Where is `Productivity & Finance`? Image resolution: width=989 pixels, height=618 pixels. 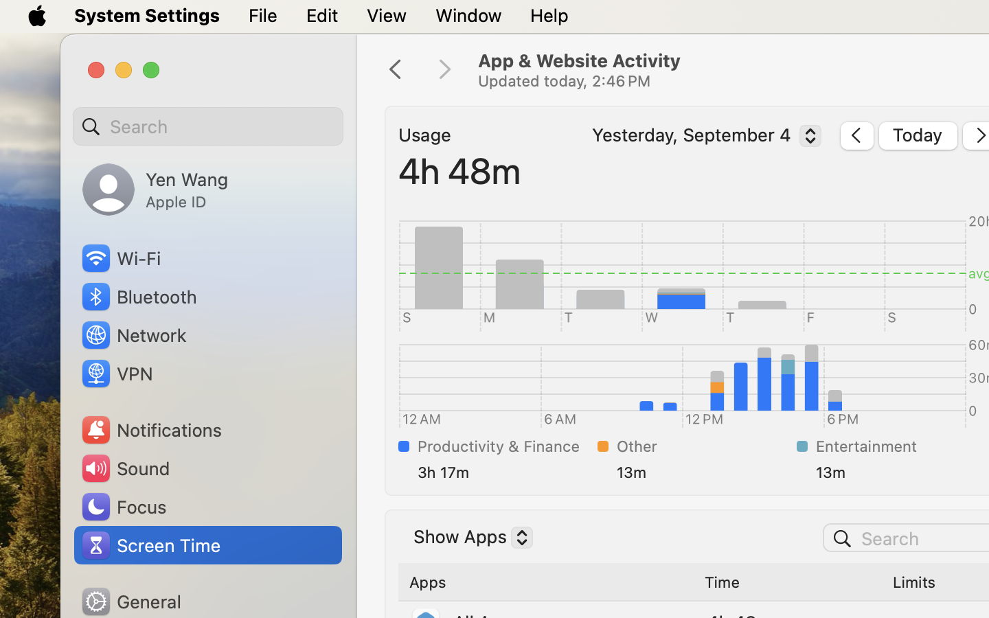
Productivity & Finance is located at coordinates (505, 446).